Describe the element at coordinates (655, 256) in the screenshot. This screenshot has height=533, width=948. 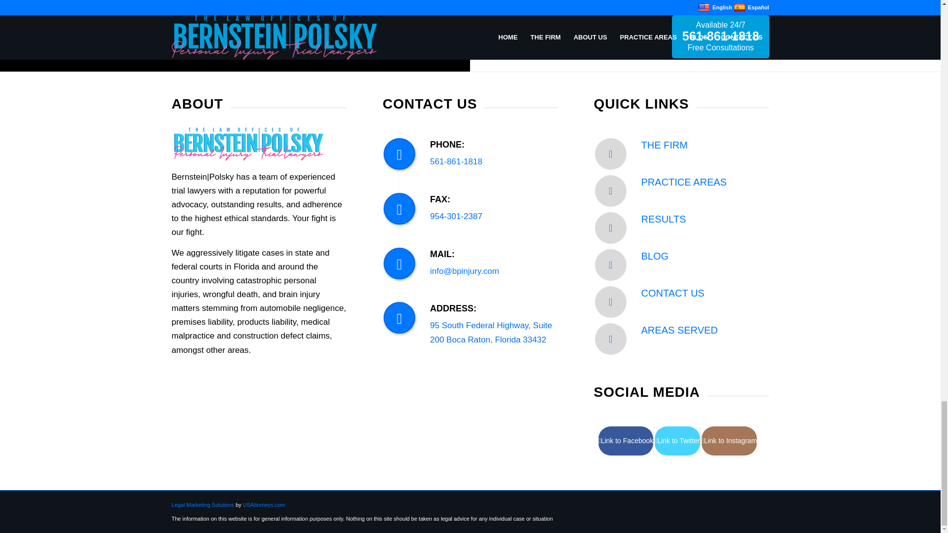
I see `BLOG` at that location.